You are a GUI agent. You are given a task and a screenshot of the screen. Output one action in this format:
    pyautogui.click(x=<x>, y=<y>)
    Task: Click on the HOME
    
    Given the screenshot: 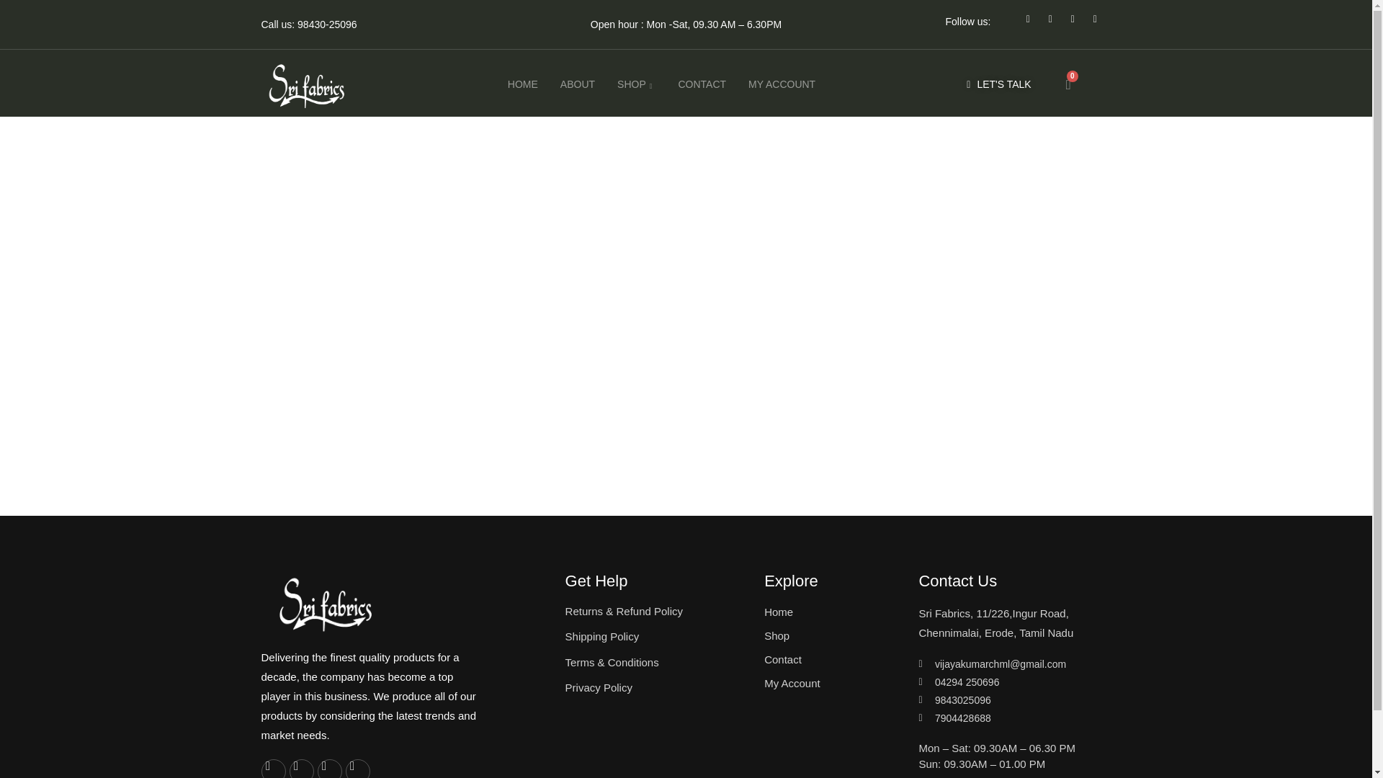 What is the action you would take?
    pyautogui.click(x=519, y=85)
    